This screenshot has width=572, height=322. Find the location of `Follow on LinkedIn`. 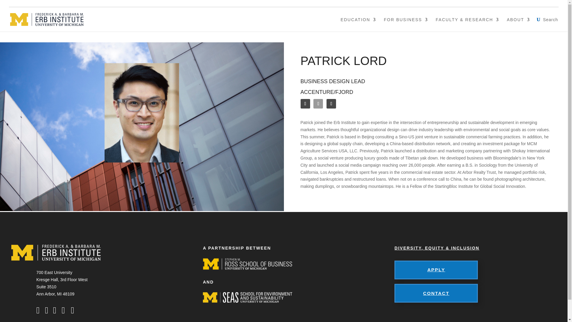

Follow on LinkedIn is located at coordinates (305, 103).